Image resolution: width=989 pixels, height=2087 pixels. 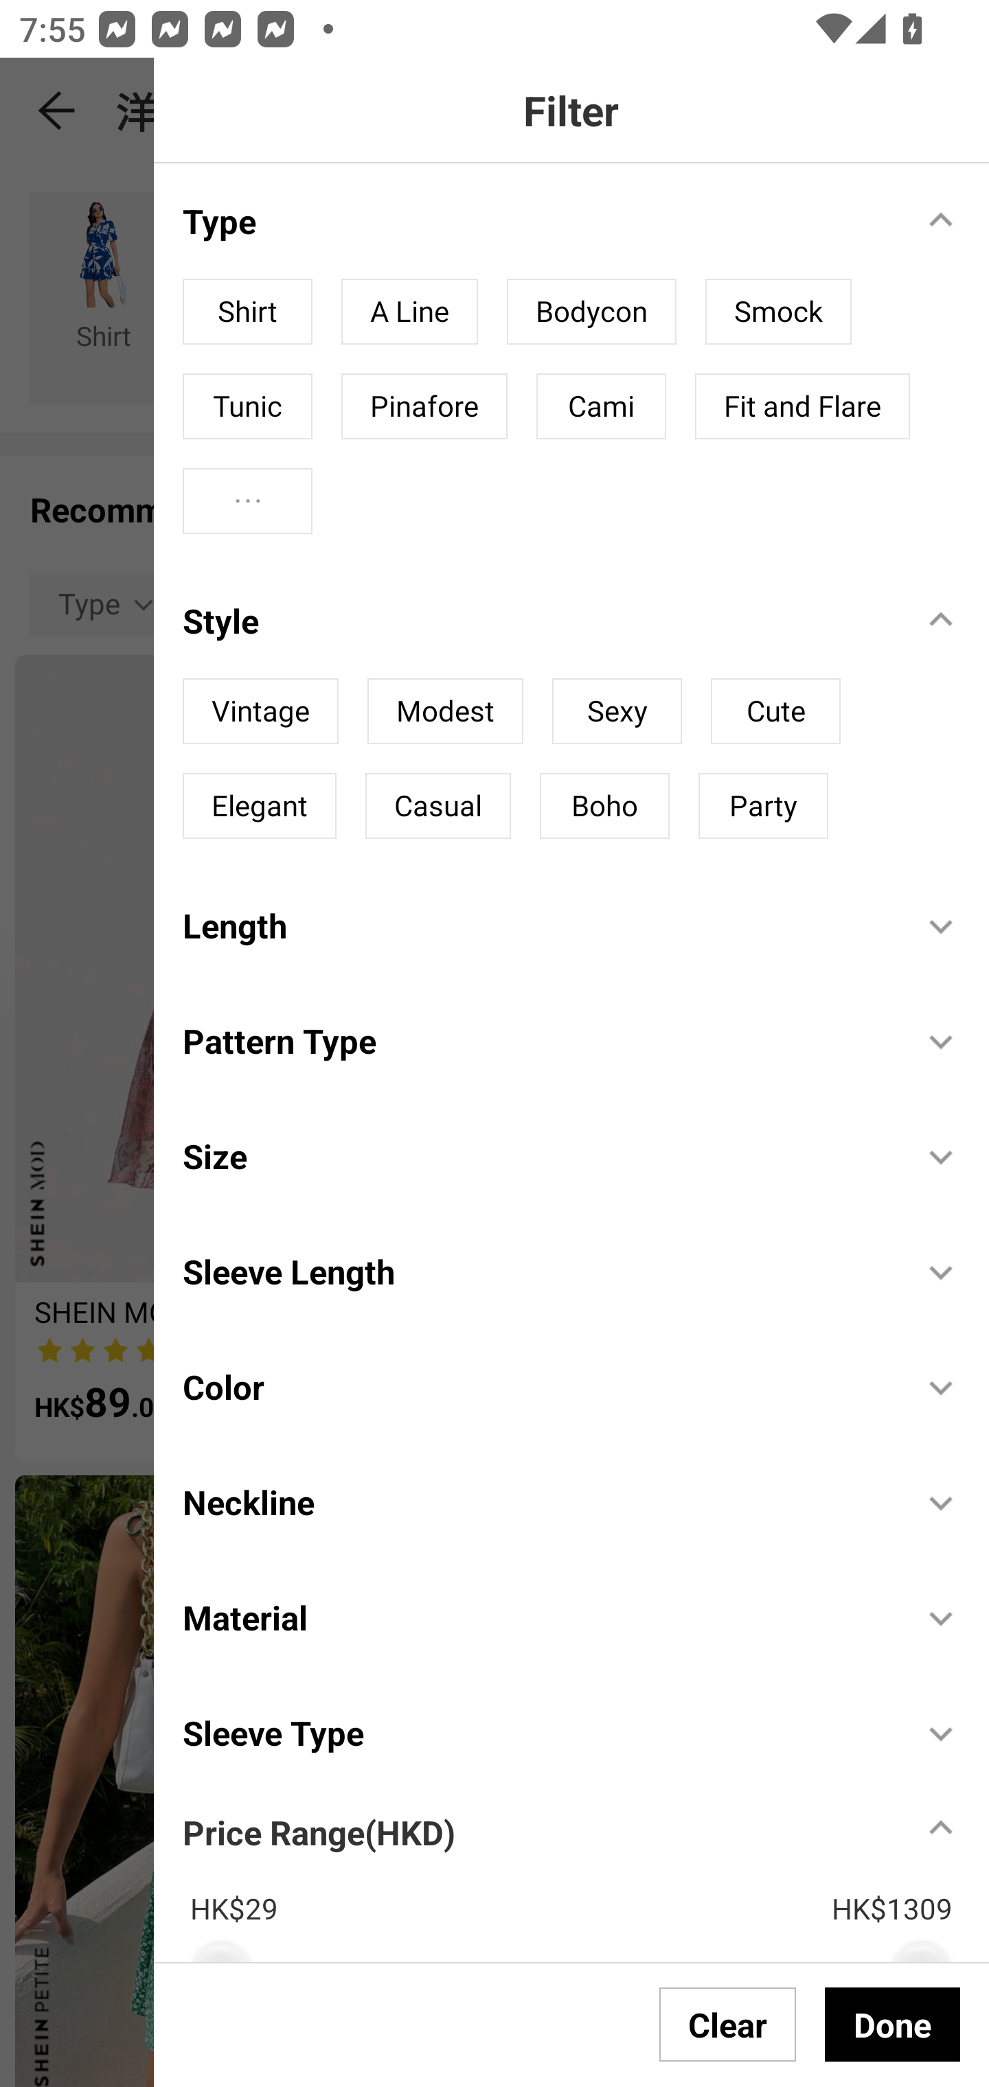 What do you see at coordinates (538, 1731) in the screenshot?
I see `Sleeve Type` at bounding box center [538, 1731].